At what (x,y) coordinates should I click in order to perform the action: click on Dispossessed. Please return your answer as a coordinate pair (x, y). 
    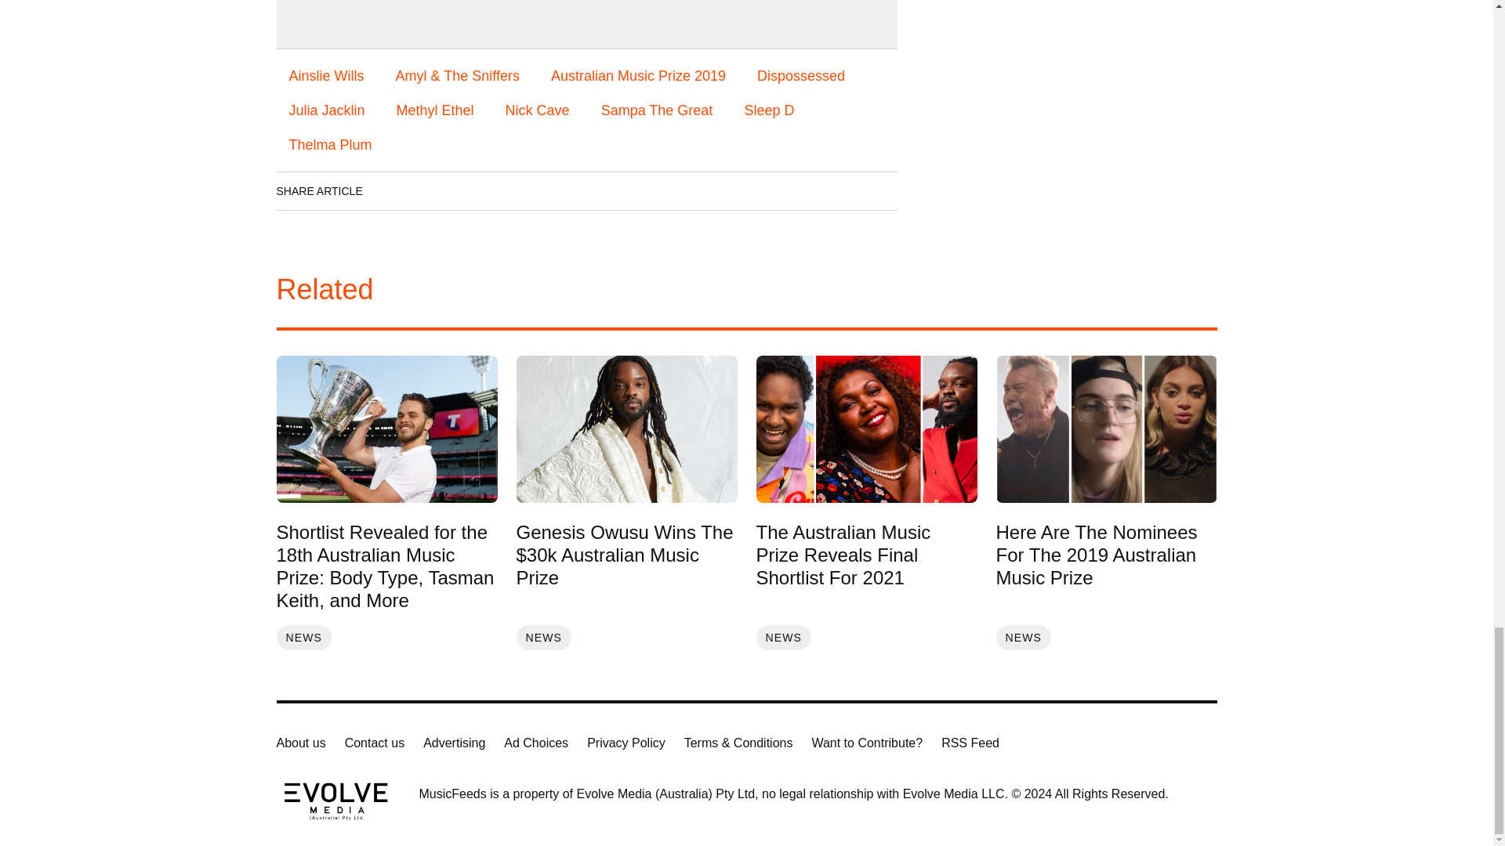
    Looking at the image, I should click on (801, 75).